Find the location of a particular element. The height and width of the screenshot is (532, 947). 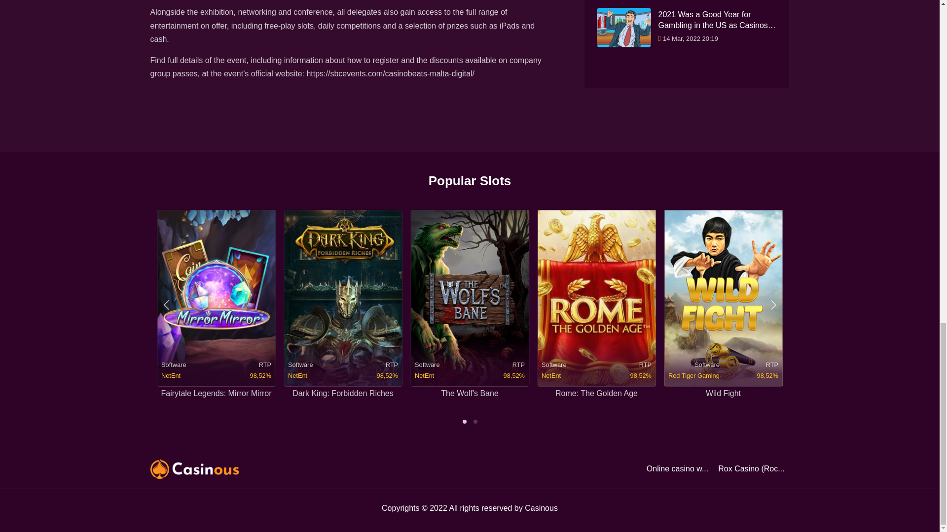

Next slide is located at coordinates (772, 304).